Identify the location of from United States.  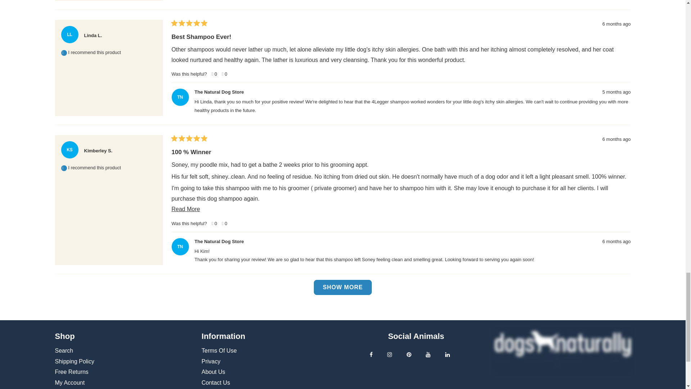
(107, 33).